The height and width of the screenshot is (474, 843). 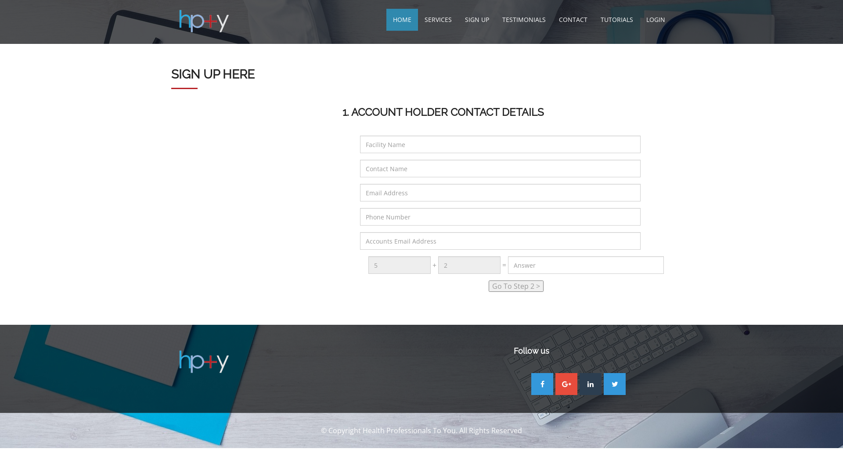 What do you see at coordinates (656, 20) in the screenshot?
I see `LOGIN` at bounding box center [656, 20].